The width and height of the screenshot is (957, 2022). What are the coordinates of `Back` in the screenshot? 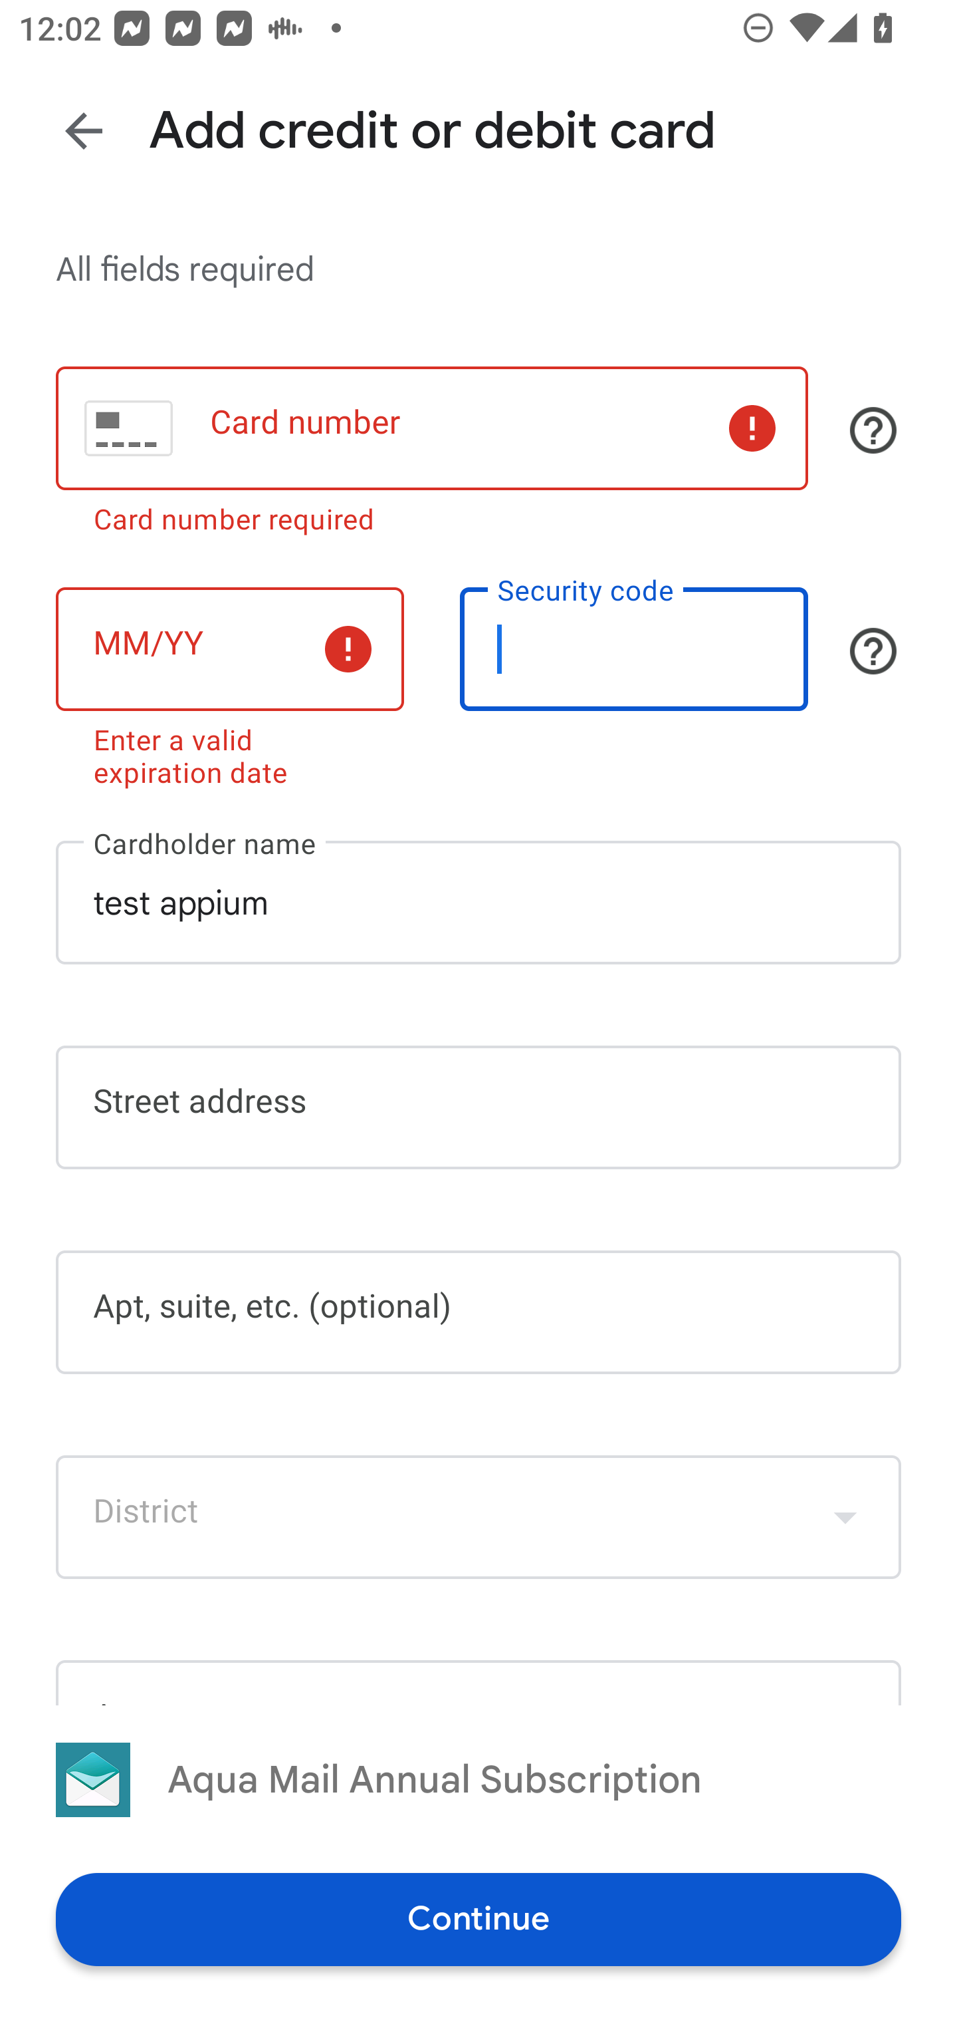 It's located at (84, 130).